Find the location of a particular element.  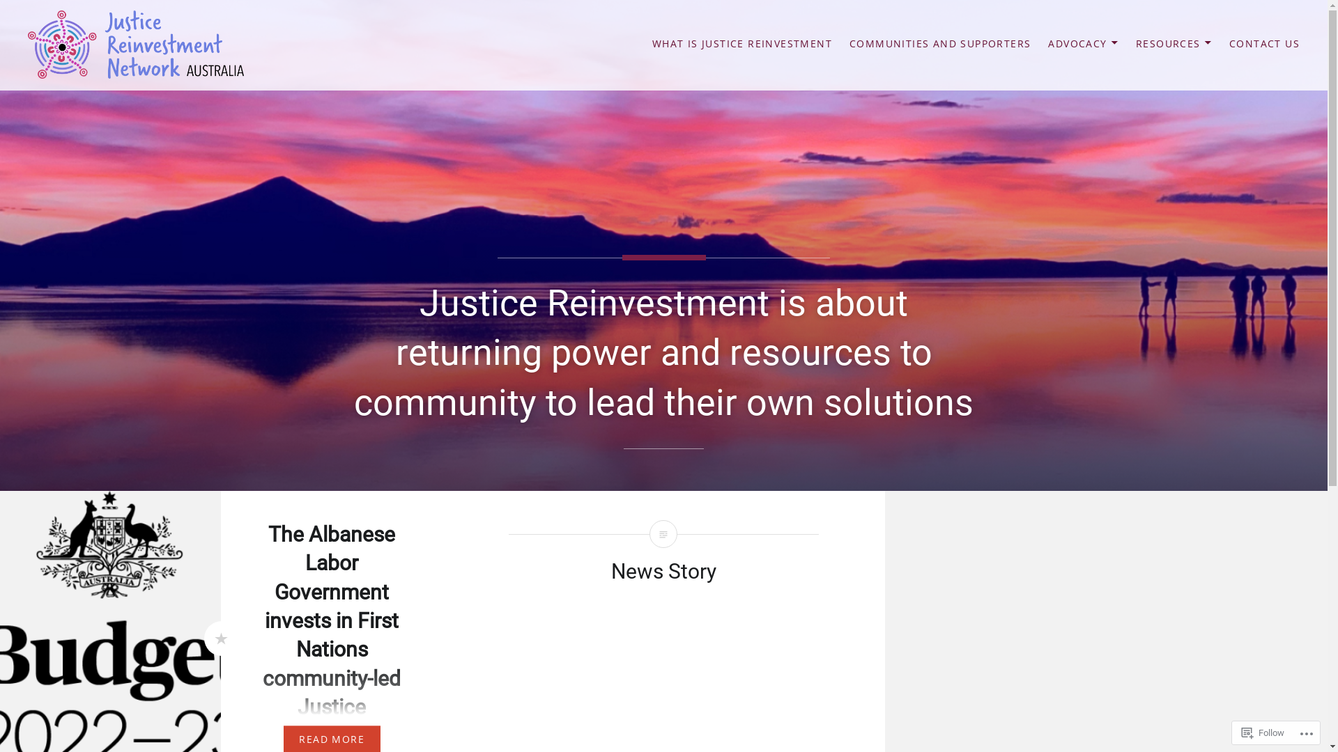

CONTACT US is located at coordinates (1264, 45).